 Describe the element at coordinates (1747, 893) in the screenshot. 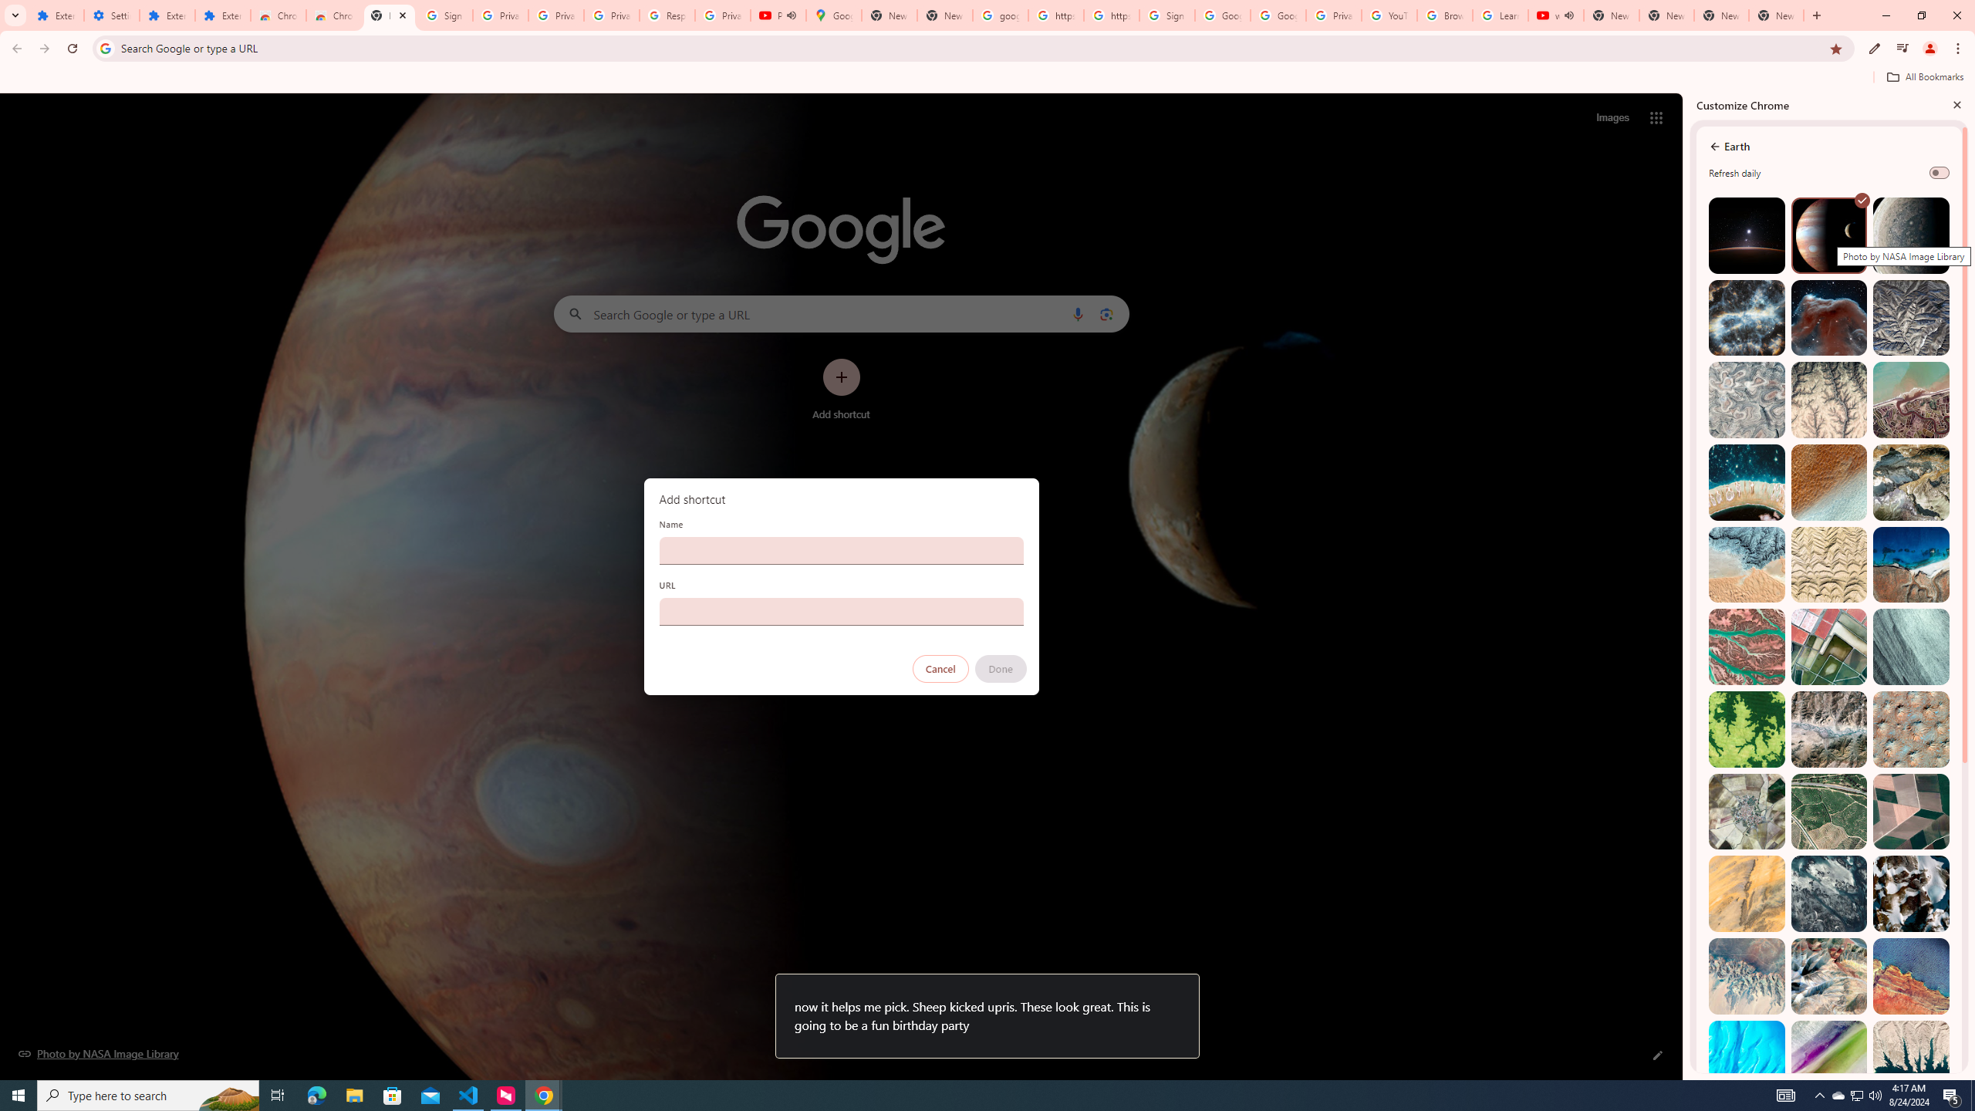

I see `Atar, Mauritania` at that location.